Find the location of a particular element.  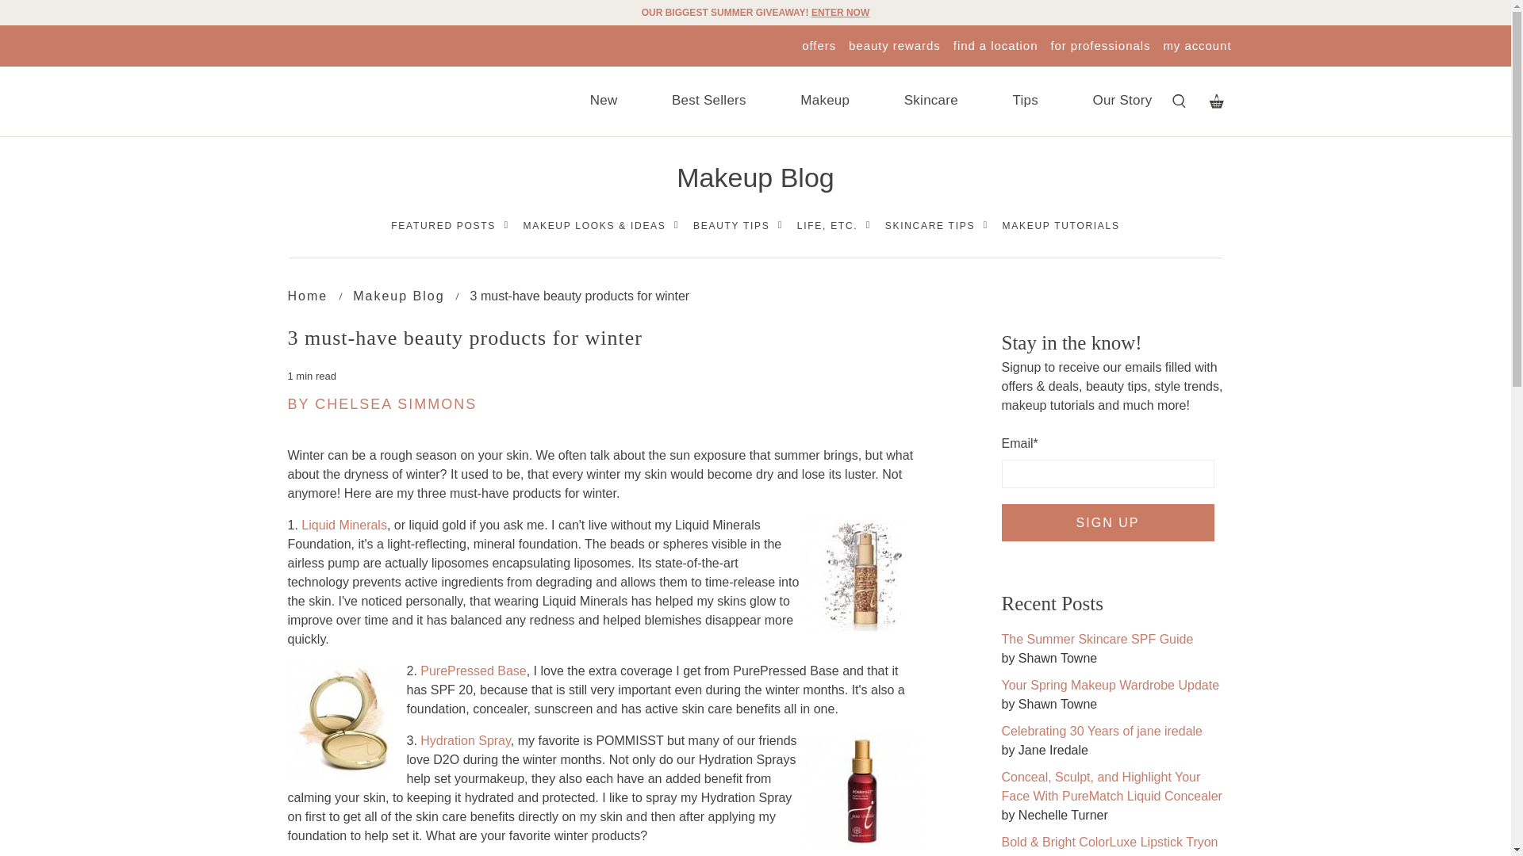

Your Spring Makeup Wardrobe Update is located at coordinates (1110, 685).